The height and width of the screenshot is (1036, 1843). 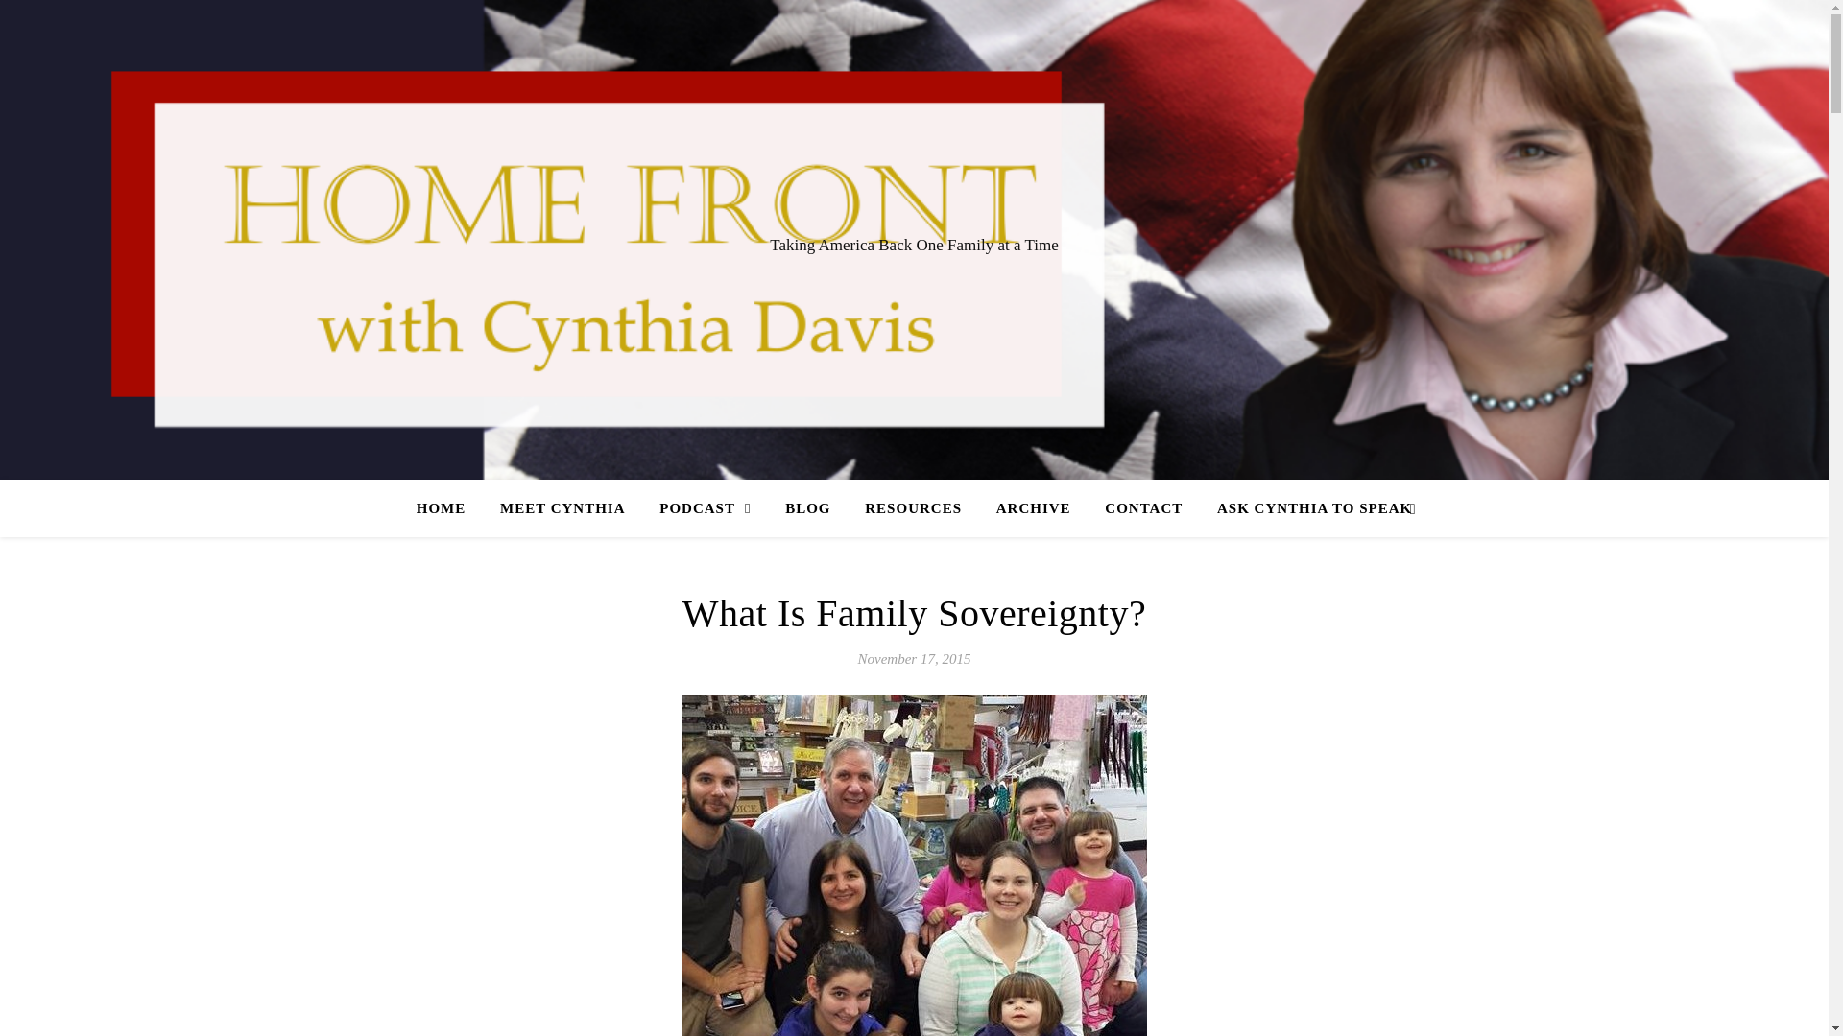 I want to click on HOME, so click(x=448, y=508).